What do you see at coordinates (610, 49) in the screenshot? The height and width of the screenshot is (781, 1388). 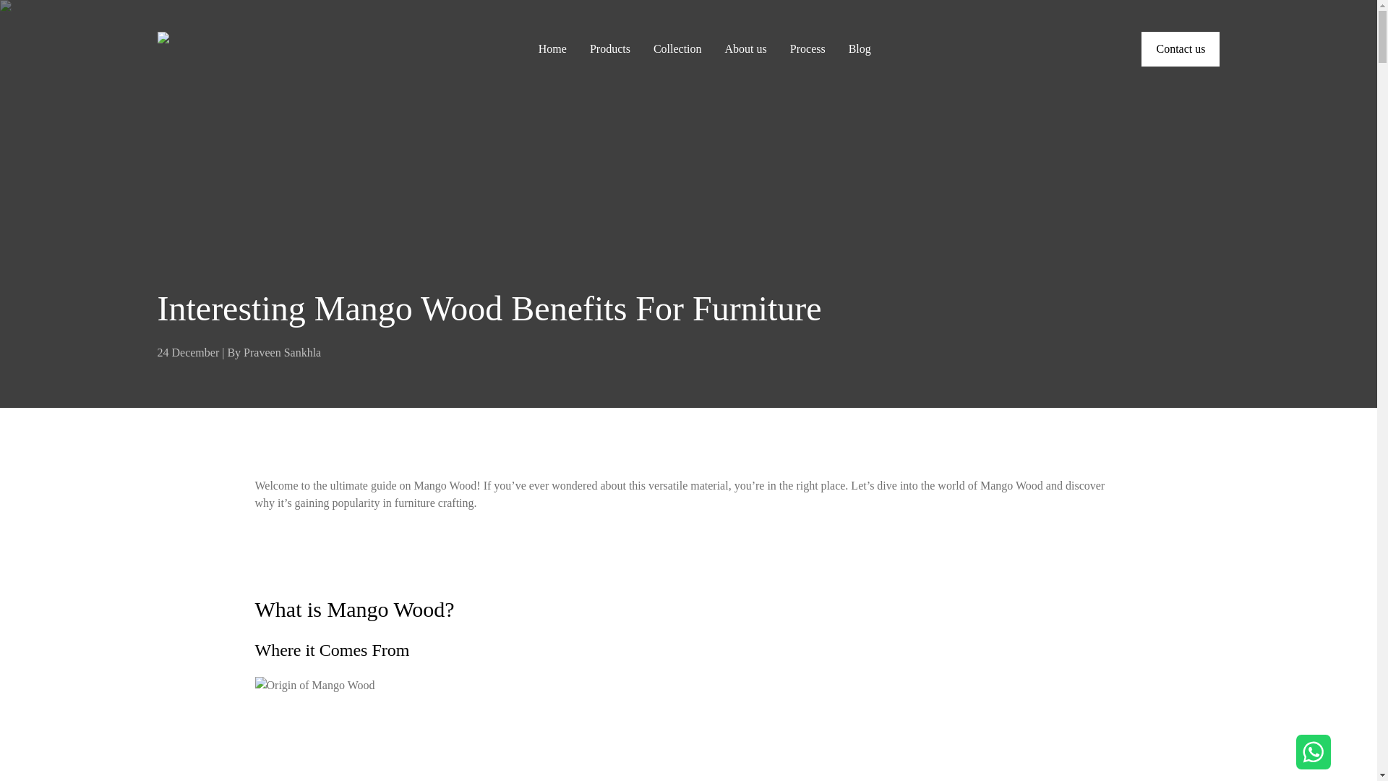 I see `Products` at bounding box center [610, 49].